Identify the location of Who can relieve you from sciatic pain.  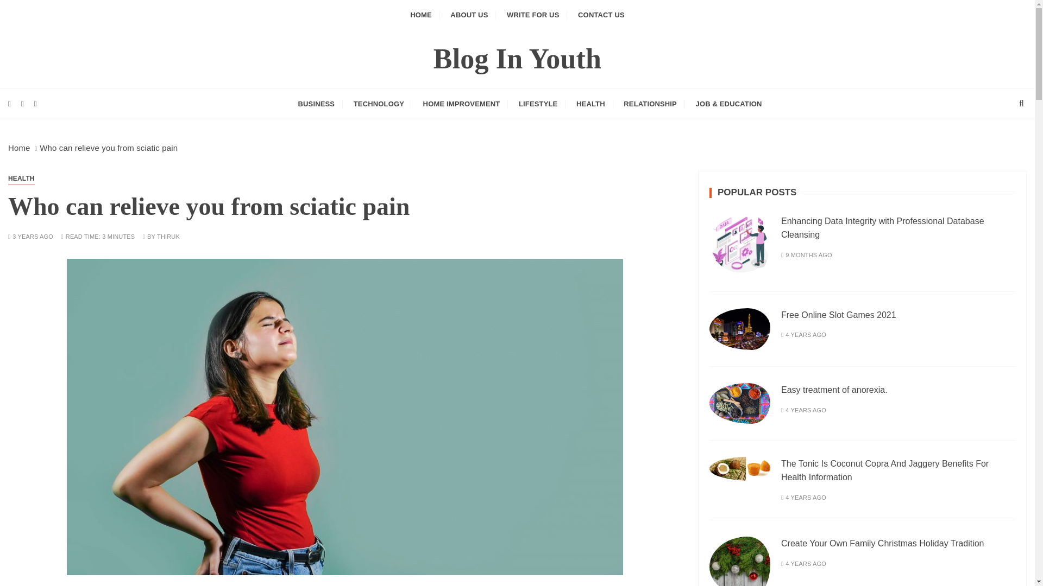
(108, 148).